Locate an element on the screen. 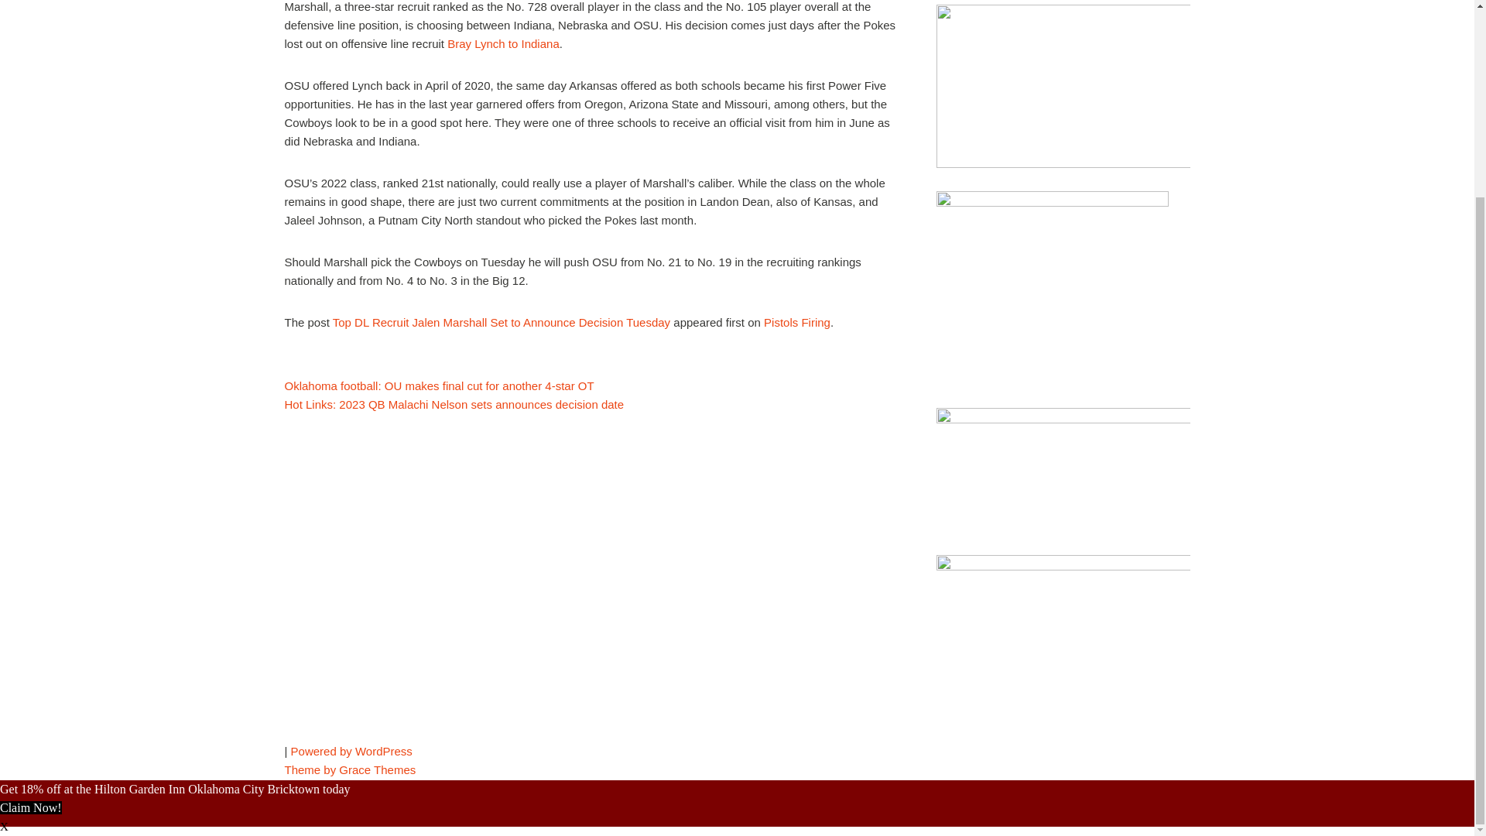 The height and width of the screenshot is (836, 1486). Pistols Firing is located at coordinates (797, 322).